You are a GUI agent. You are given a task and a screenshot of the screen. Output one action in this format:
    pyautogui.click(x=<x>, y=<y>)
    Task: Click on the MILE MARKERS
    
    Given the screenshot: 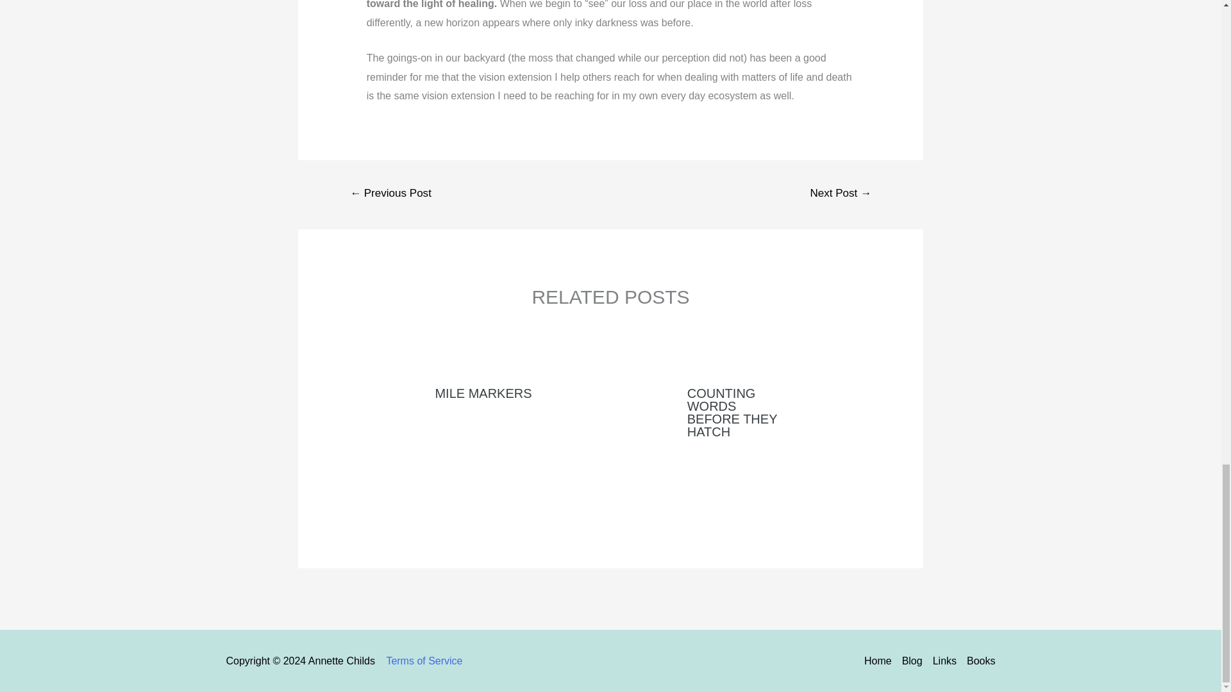 What is the action you would take?
    pyautogui.click(x=483, y=393)
    